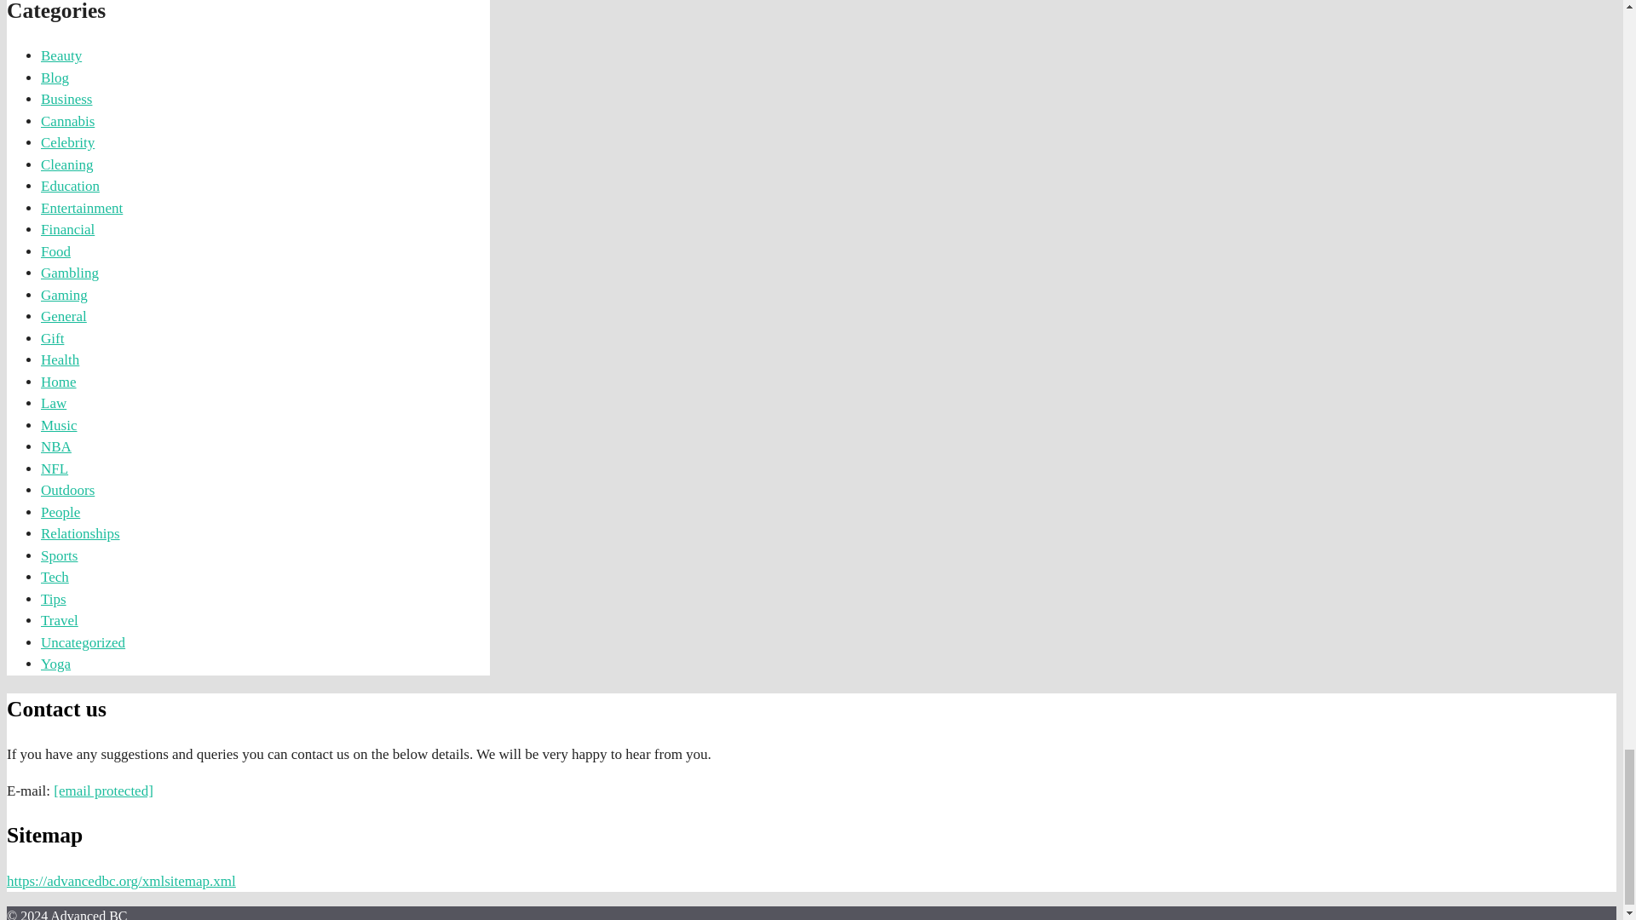 This screenshot has width=1636, height=920. I want to click on Blog, so click(55, 78).